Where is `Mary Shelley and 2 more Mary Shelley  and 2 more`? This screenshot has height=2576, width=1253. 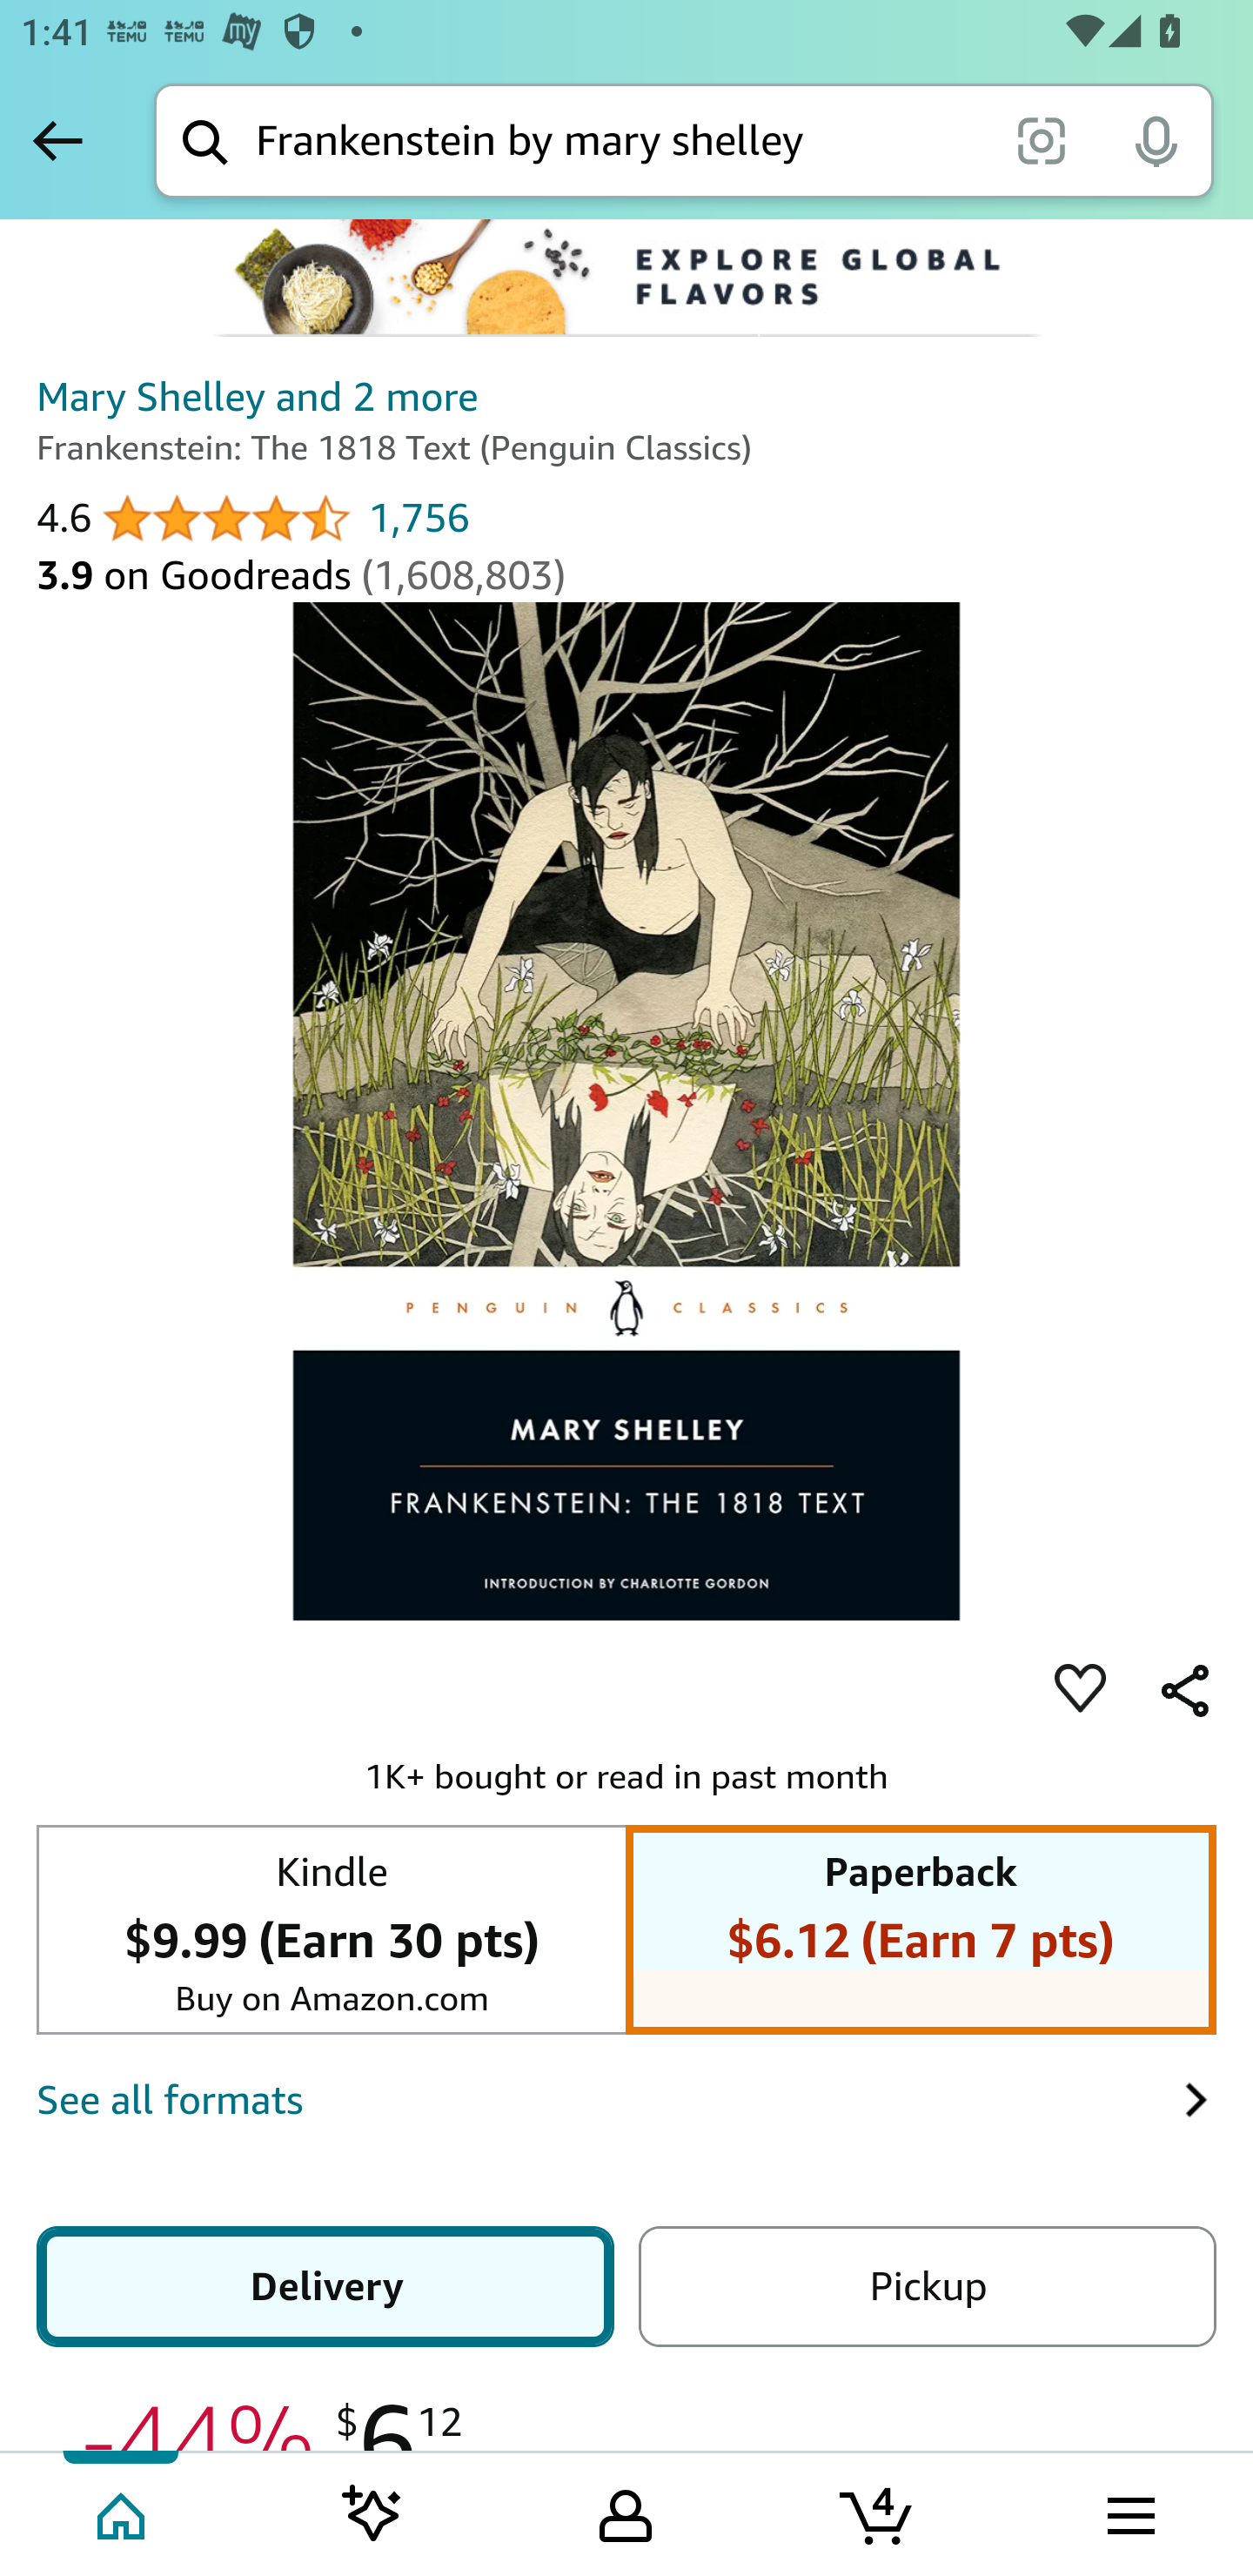
Mary Shelley and 2 more Mary Shelley  and 2 more is located at coordinates (258, 397).